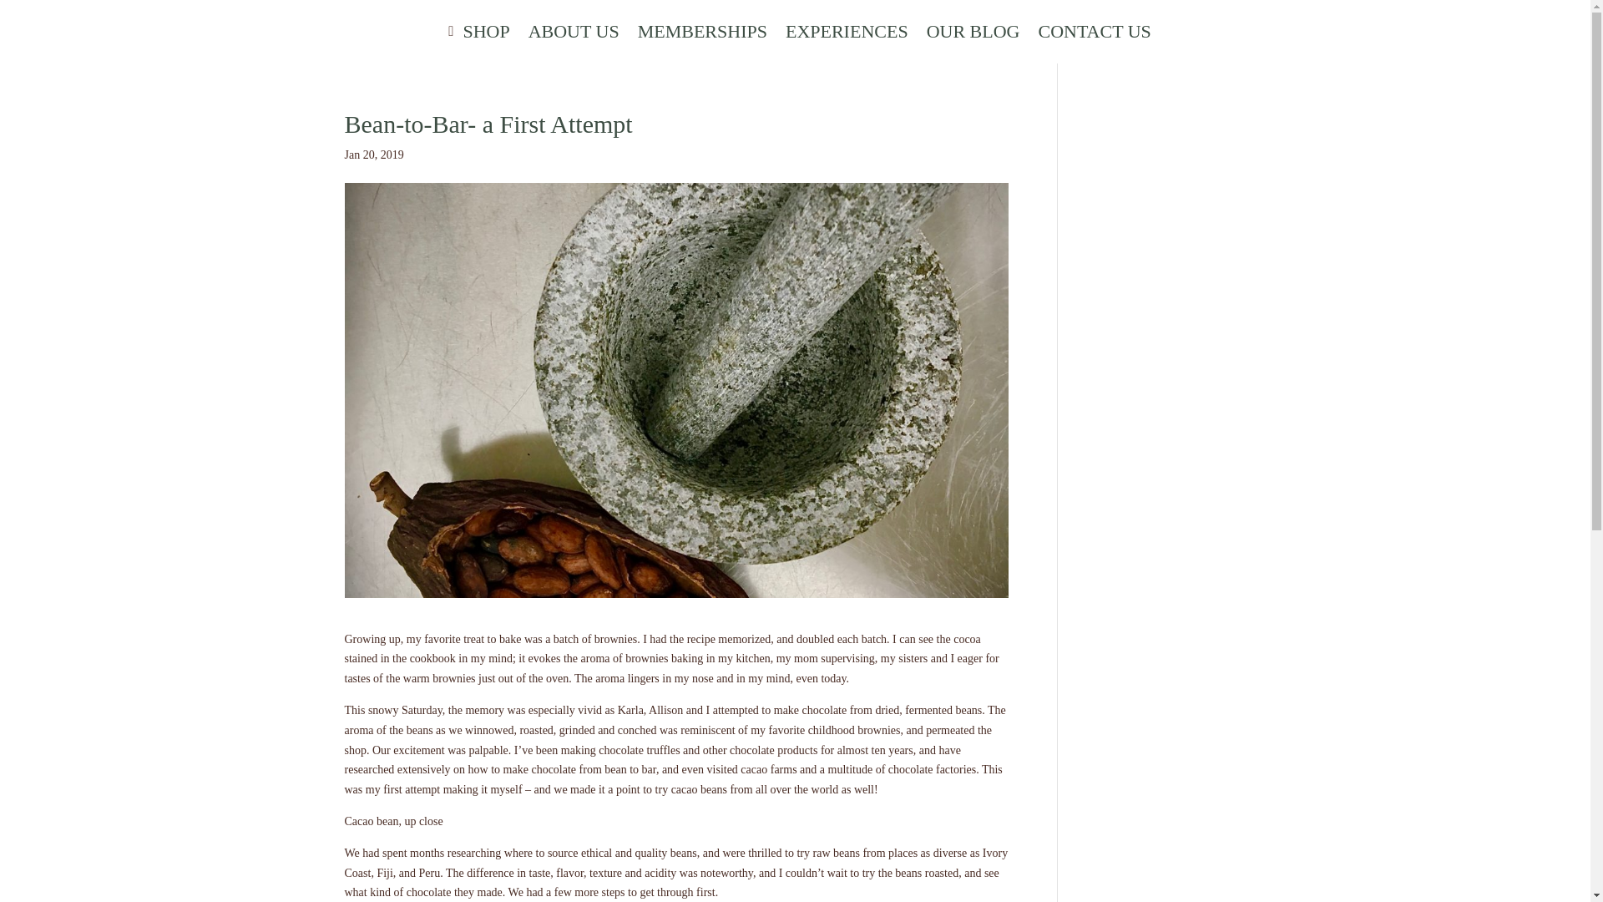  What do you see at coordinates (847, 32) in the screenshot?
I see `EXPERIENCES` at bounding box center [847, 32].